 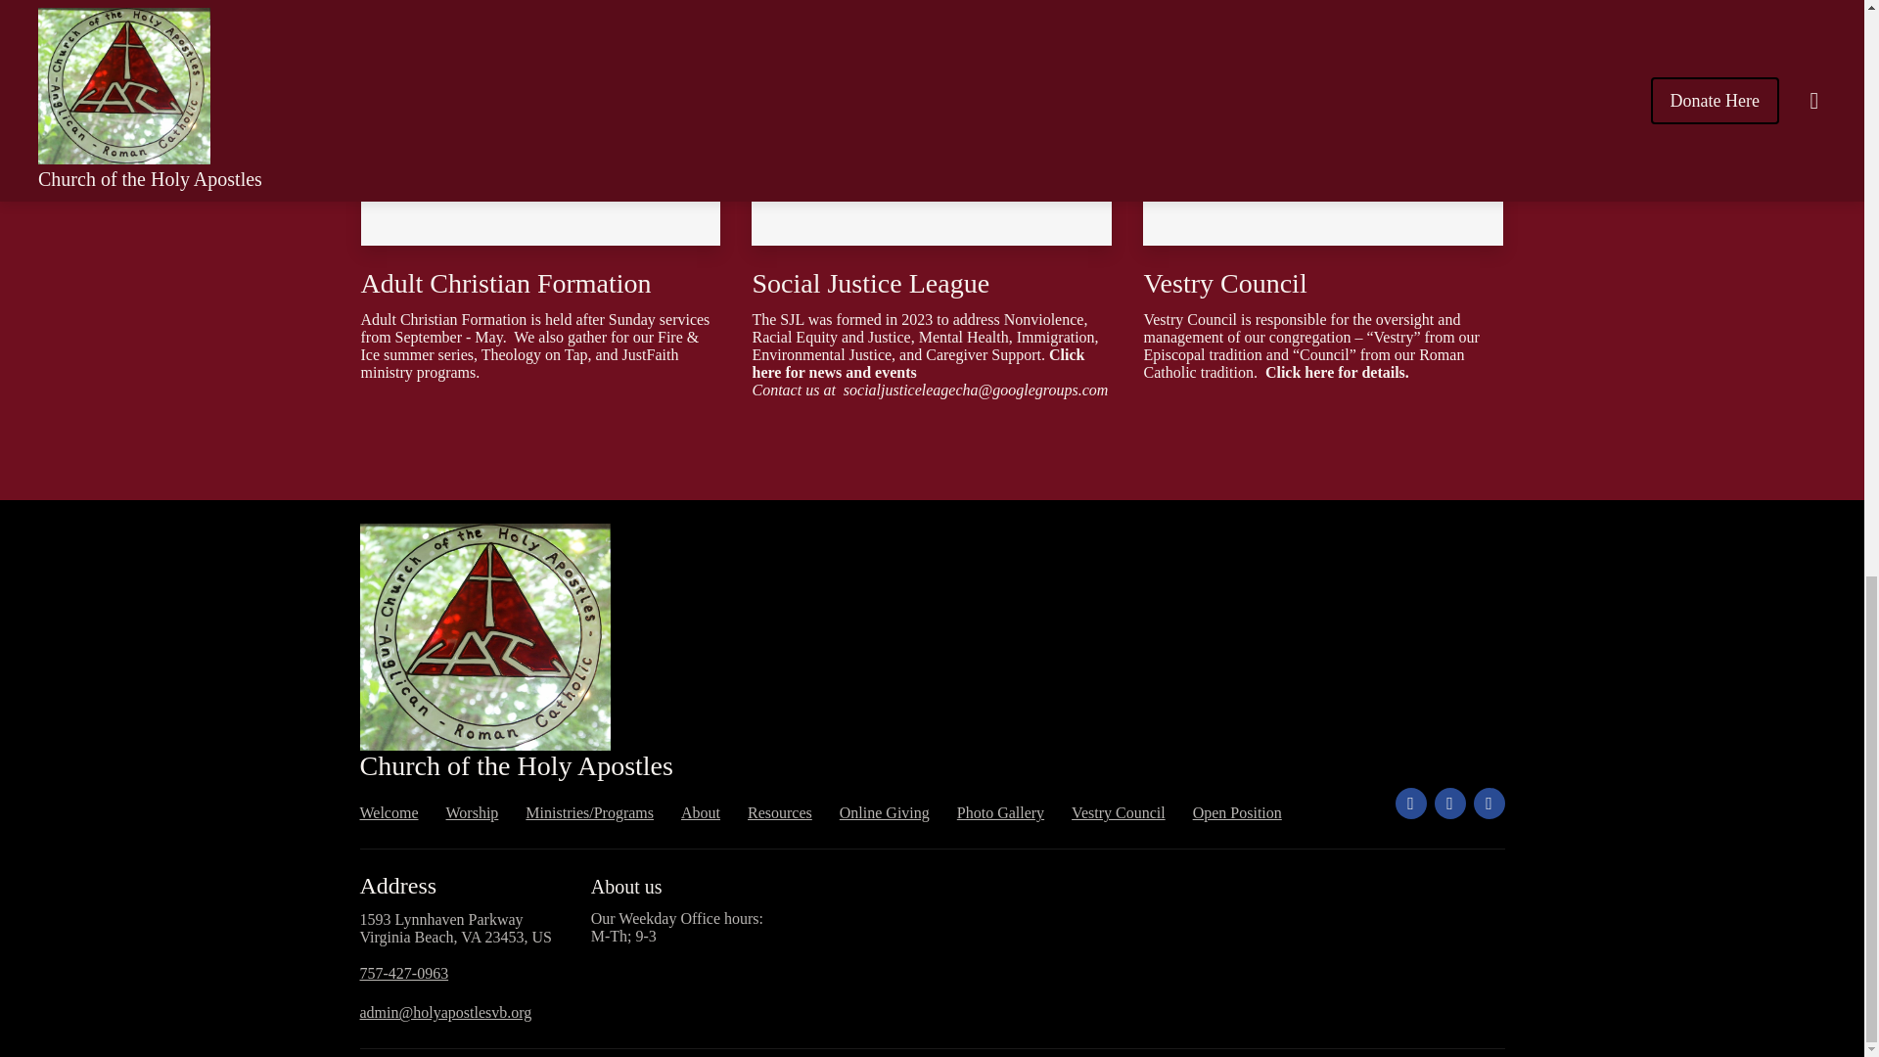 I want to click on Vestry Council, so click(x=1118, y=812).